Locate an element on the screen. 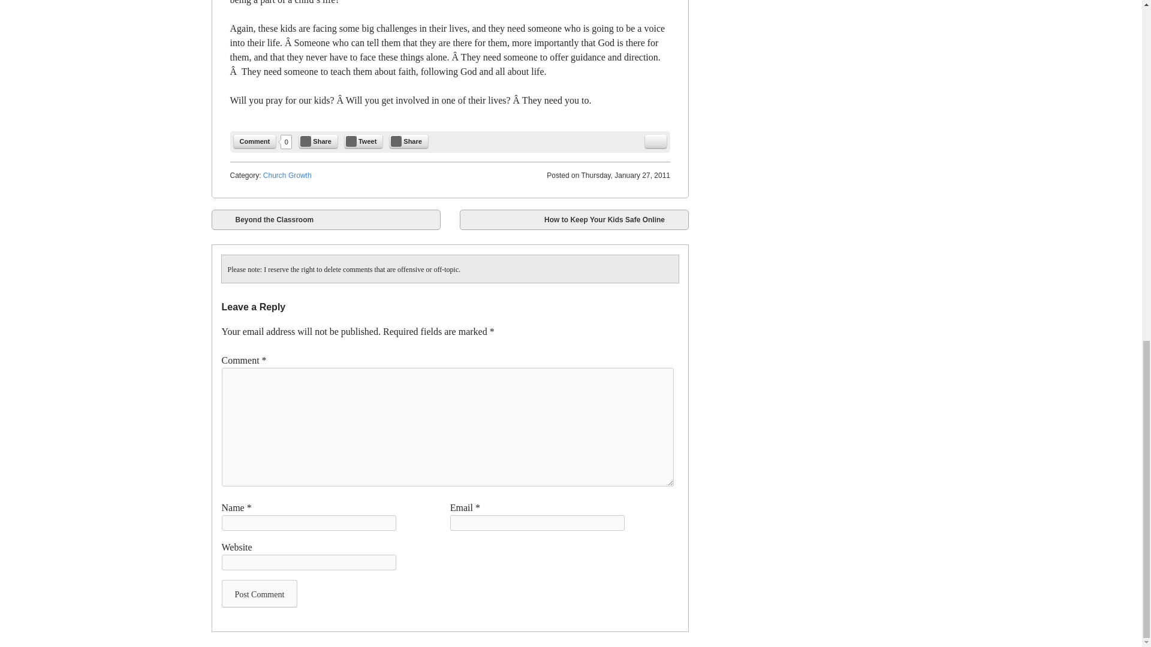 The height and width of the screenshot is (647, 1151). Tweet is located at coordinates (363, 141).